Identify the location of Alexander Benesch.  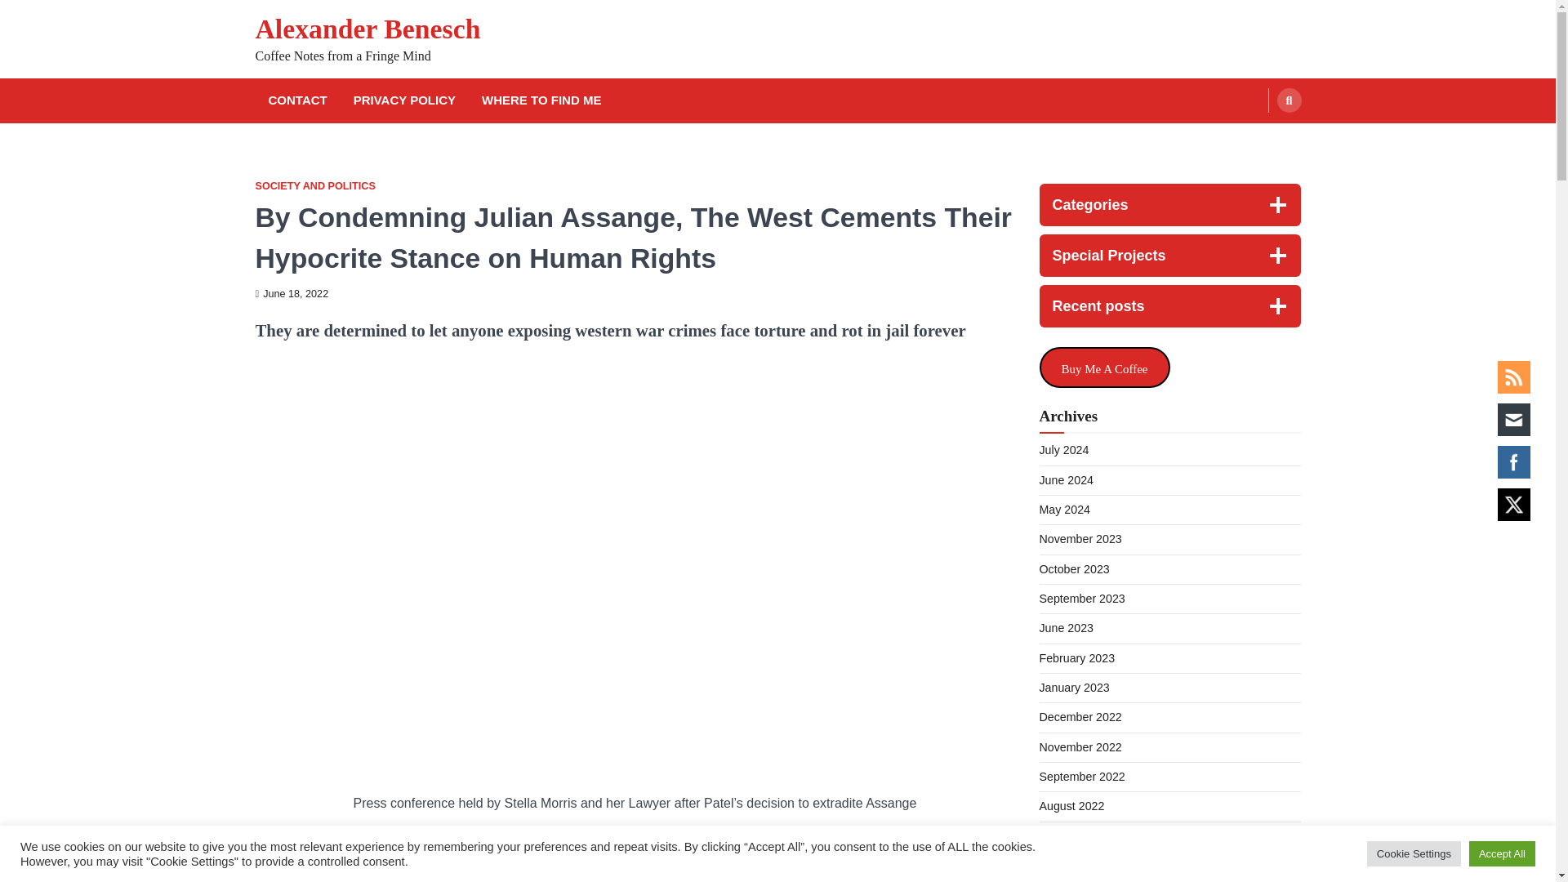
(367, 29).